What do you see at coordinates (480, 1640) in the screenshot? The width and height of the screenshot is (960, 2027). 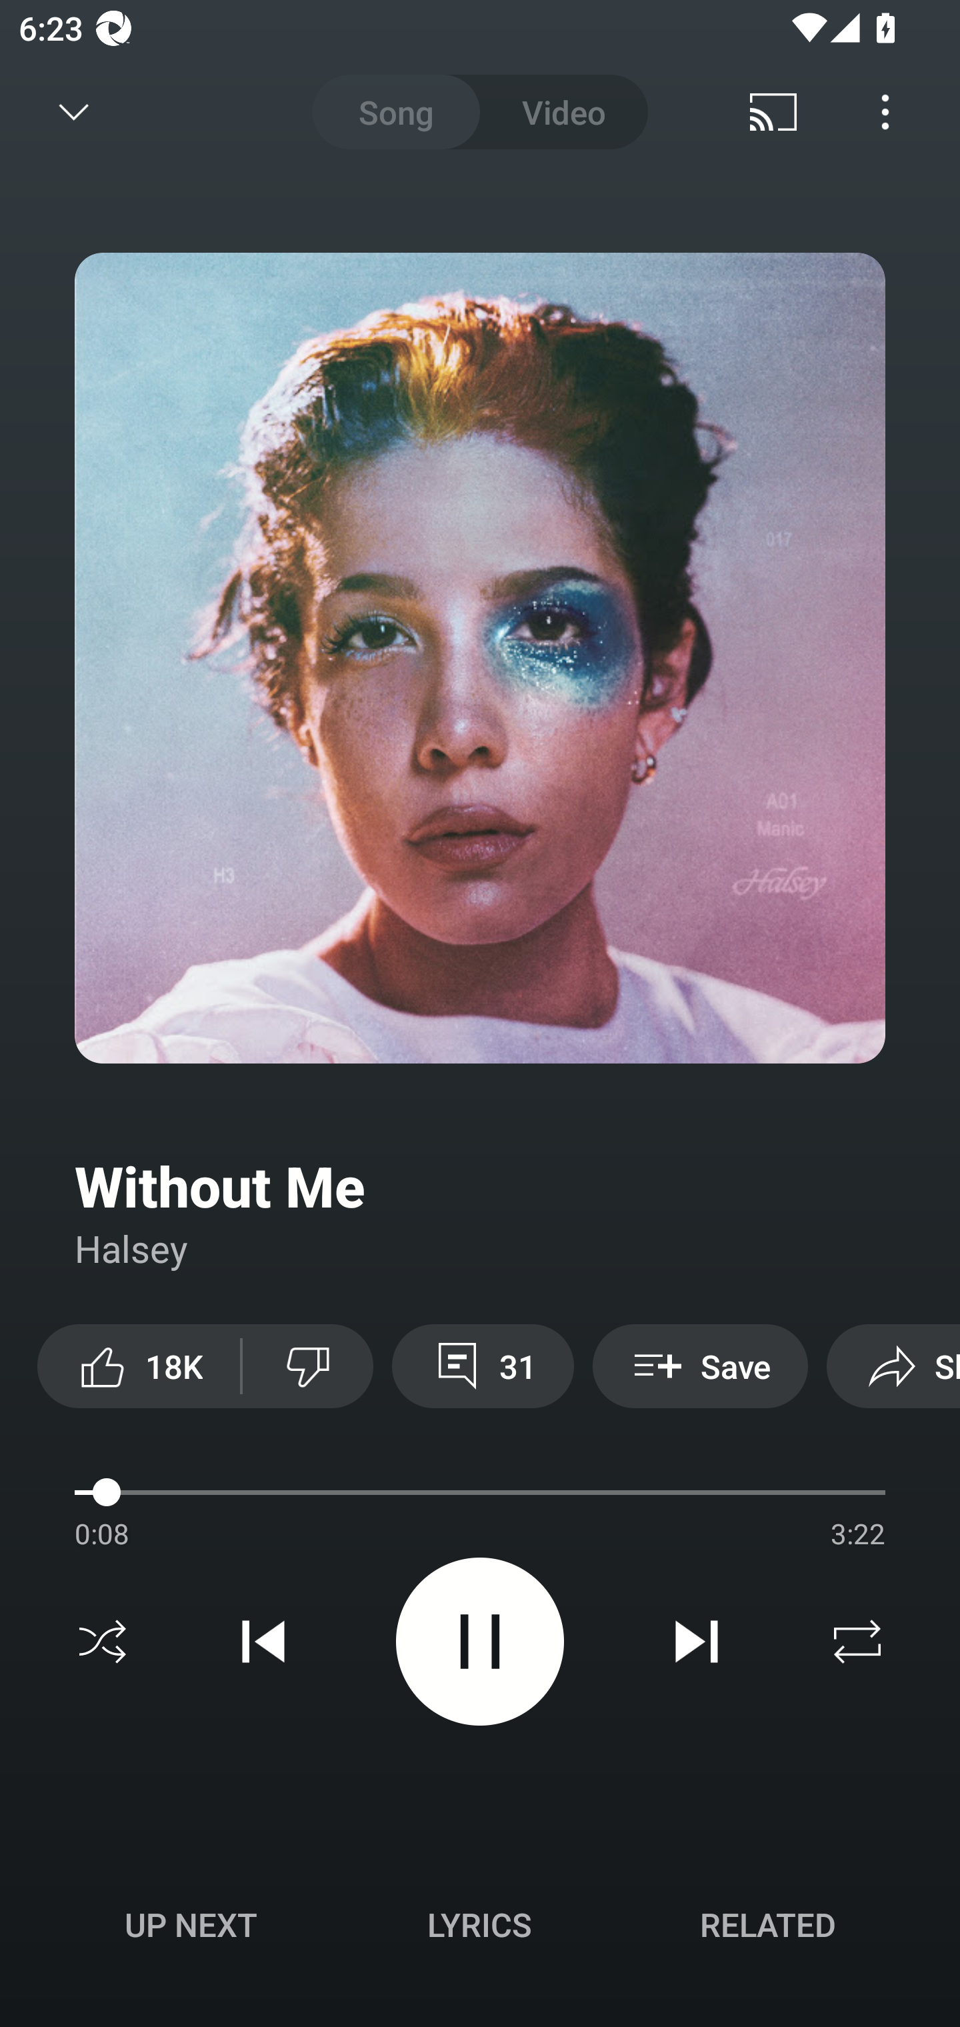 I see `Pause video` at bounding box center [480, 1640].